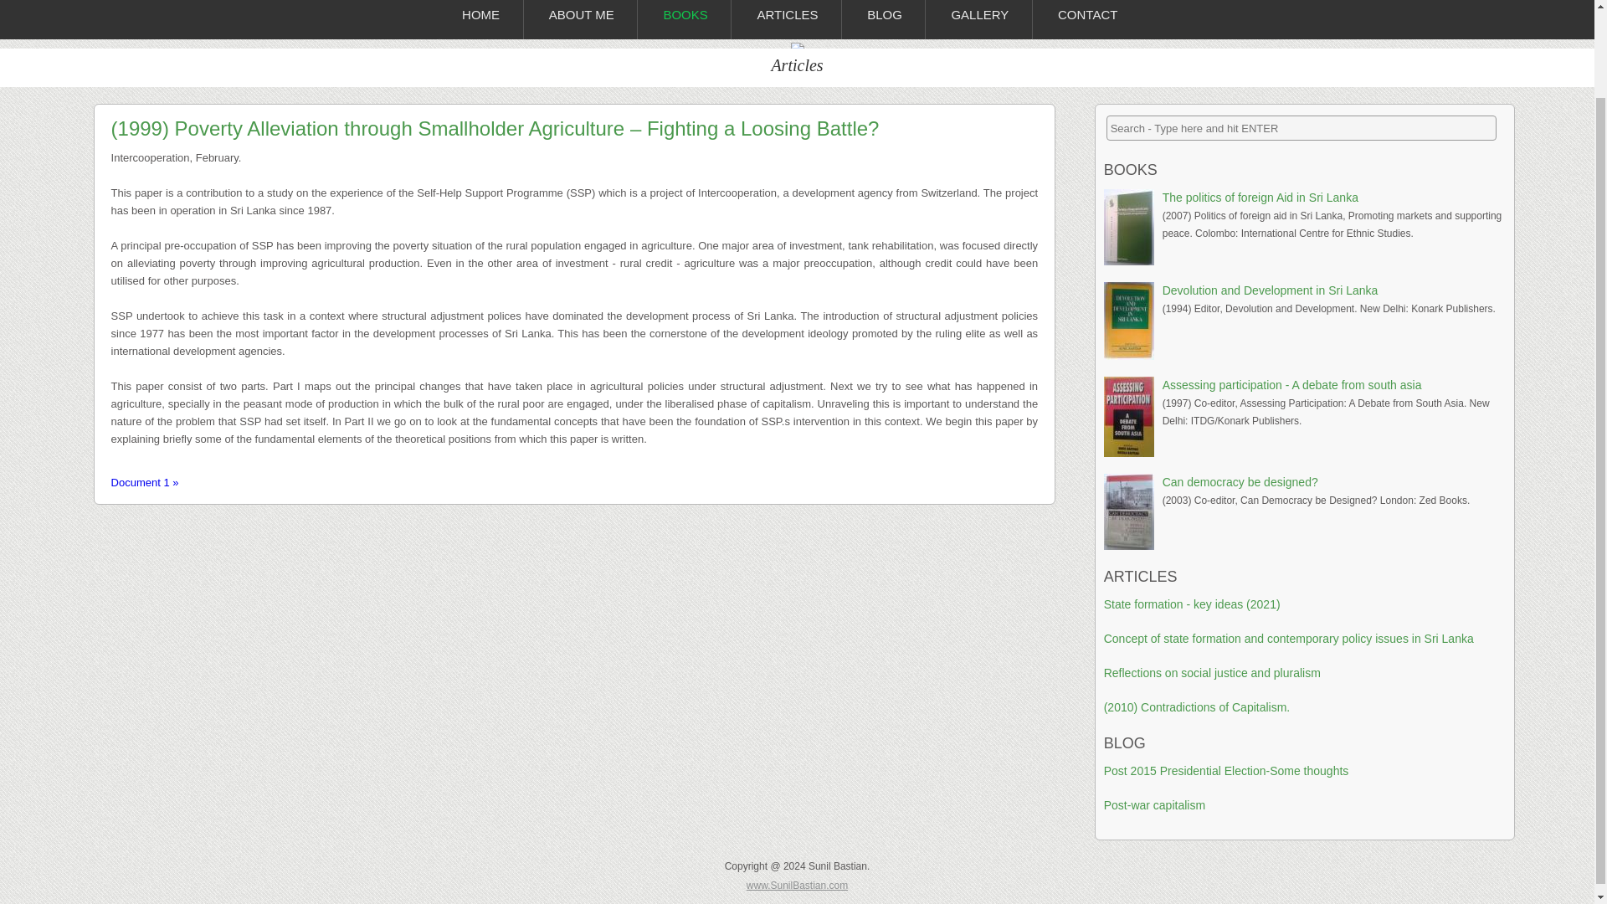 The width and height of the screenshot is (1607, 904). Describe the element at coordinates (884, 20) in the screenshot. I see `BLOG` at that location.